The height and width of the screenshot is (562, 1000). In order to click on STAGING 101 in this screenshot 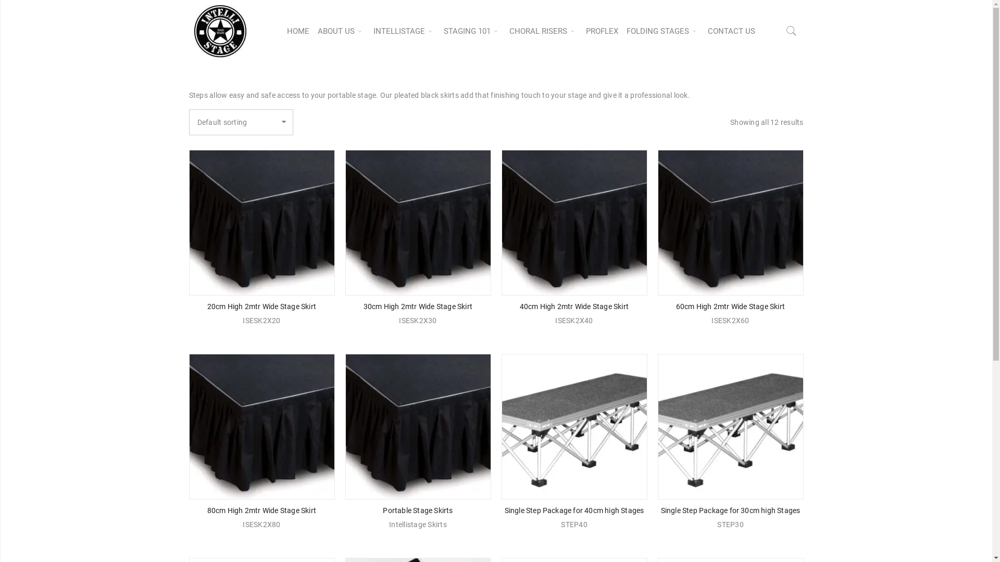, I will do `click(472, 31)`.